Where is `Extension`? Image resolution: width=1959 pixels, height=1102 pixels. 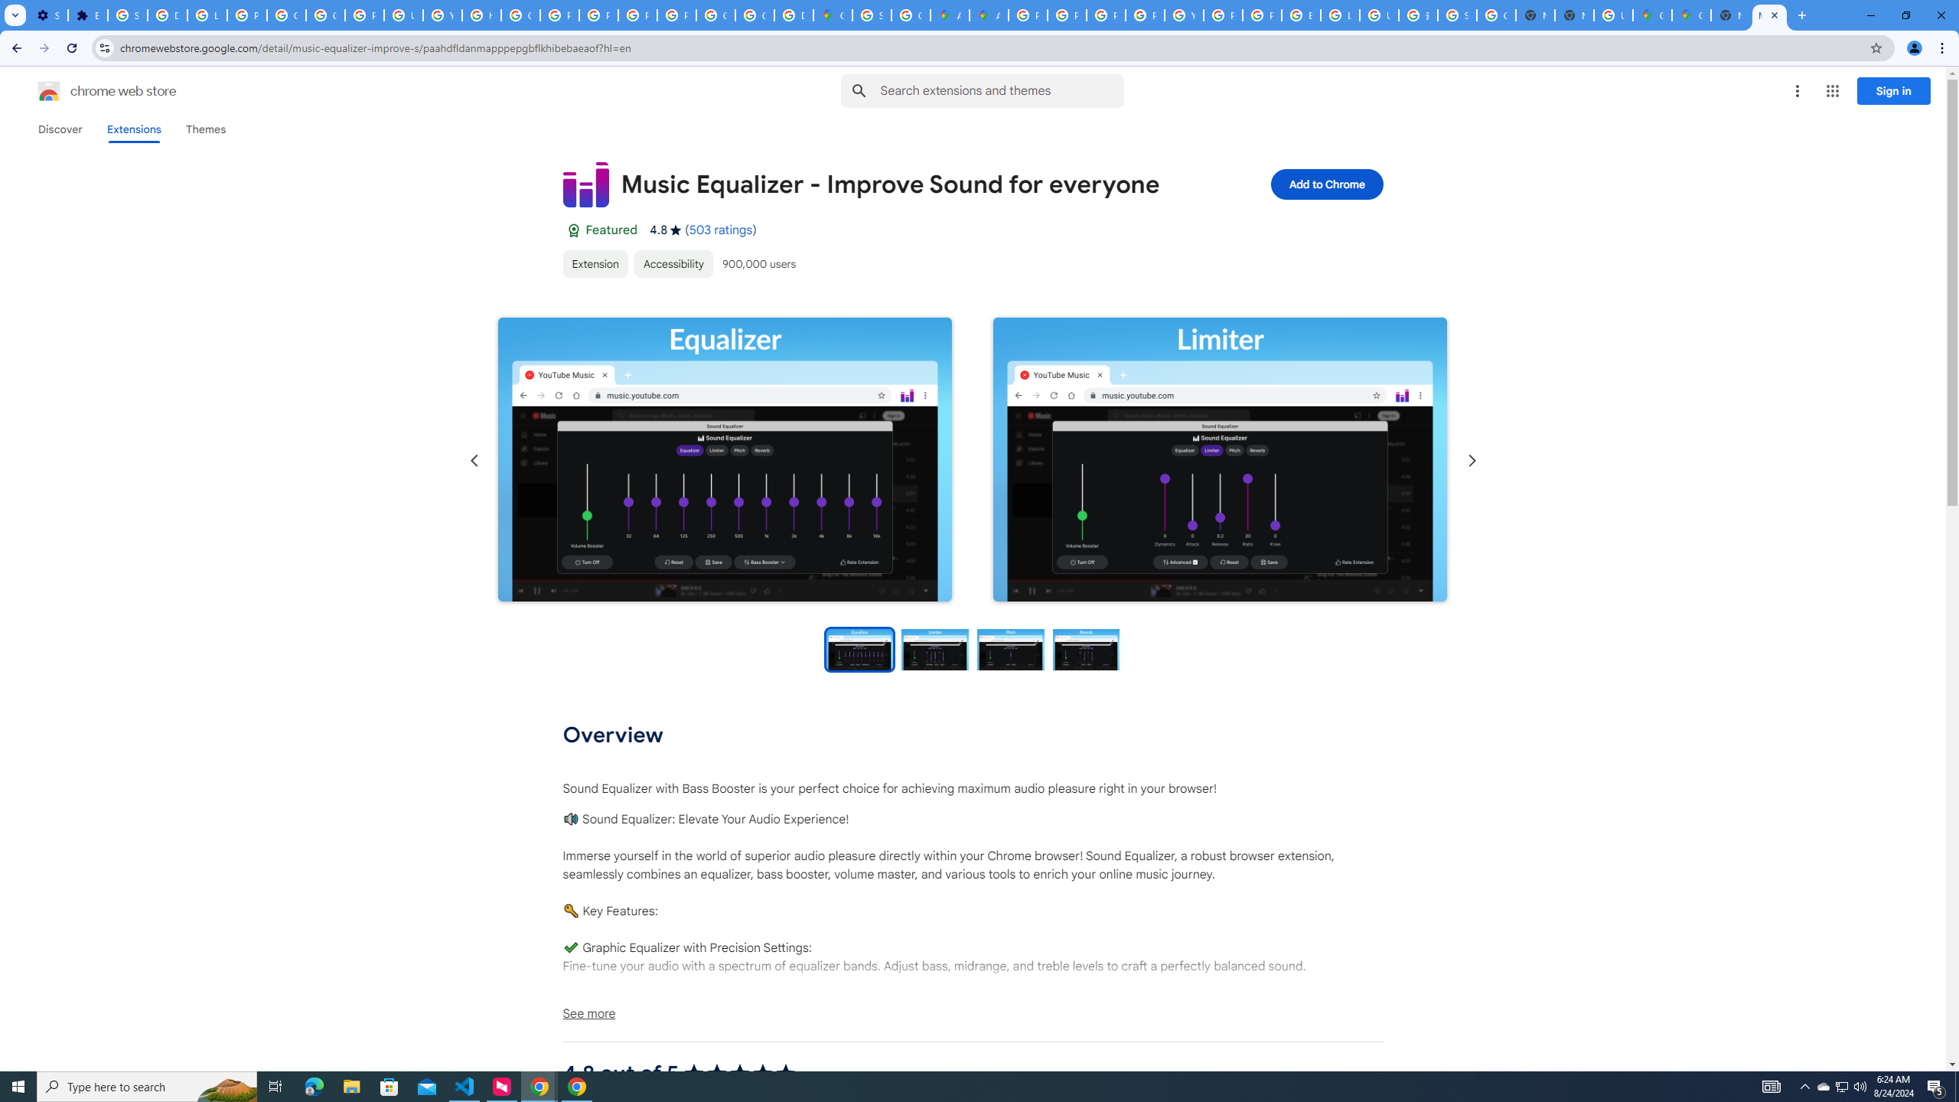 Extension is located at coordinates (595, 263).